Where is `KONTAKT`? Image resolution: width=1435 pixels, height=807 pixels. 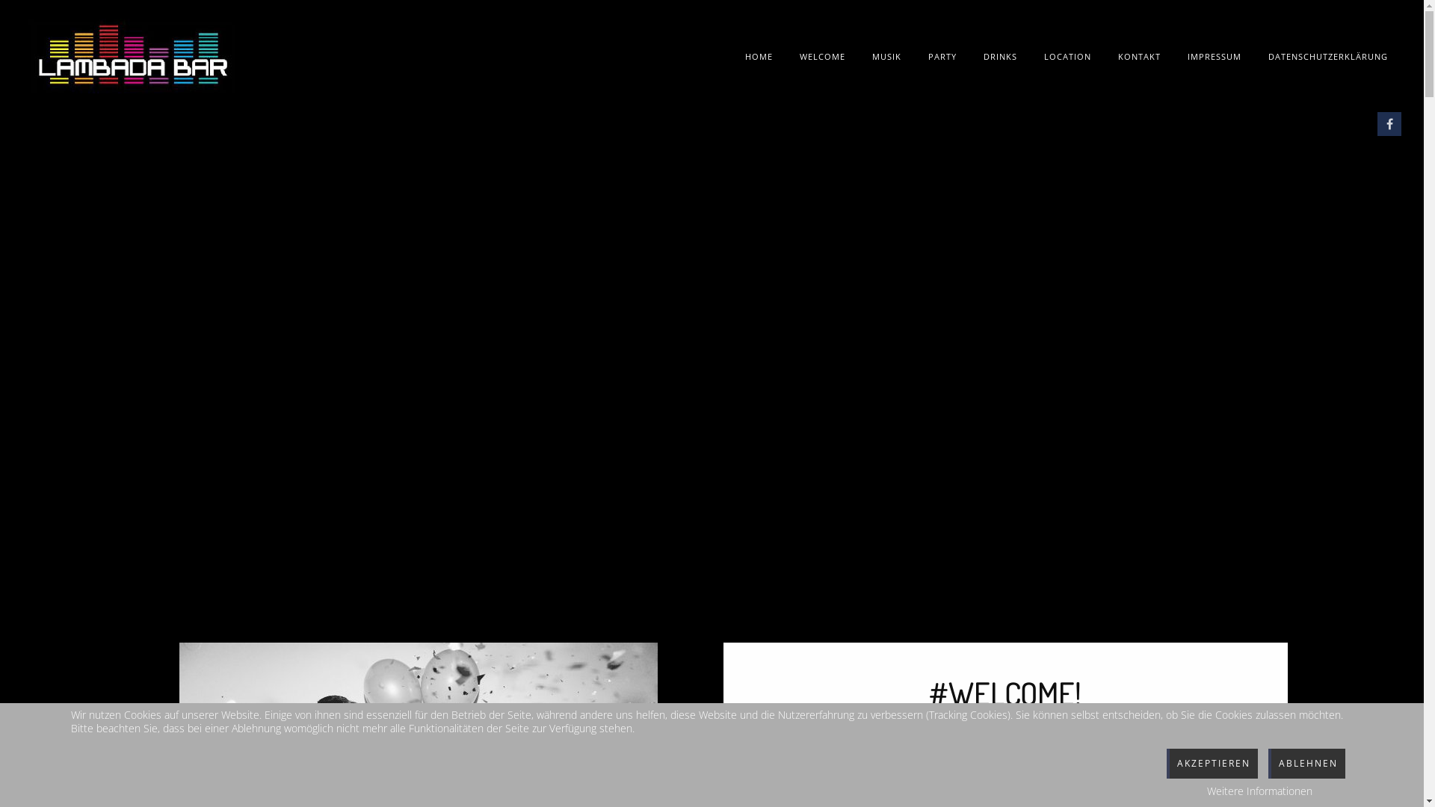
KONTAKT is located at coordinates (1139, 56).